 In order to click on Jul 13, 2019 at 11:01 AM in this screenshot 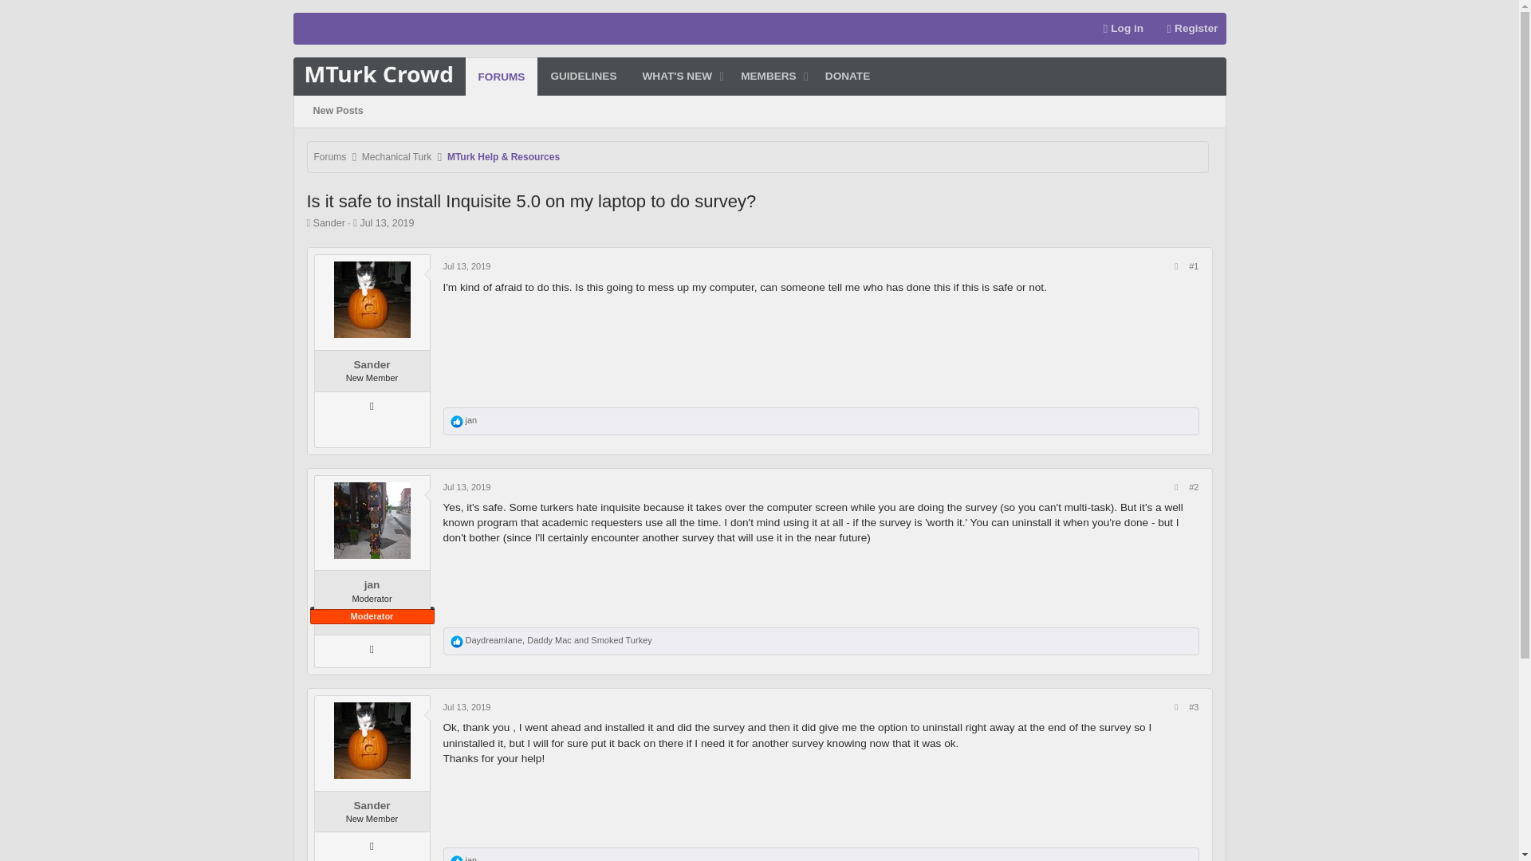, I will do `click(386, 223)`.